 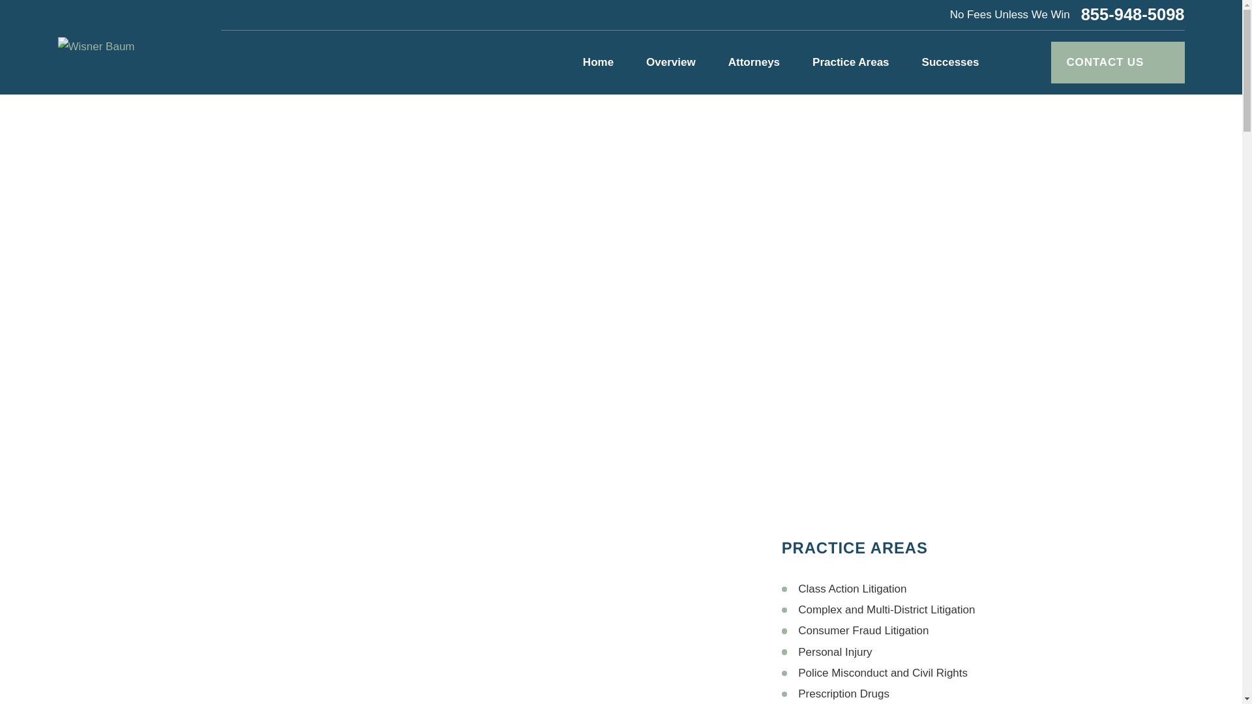 I want to click on Home, so click(x=95, y=47).